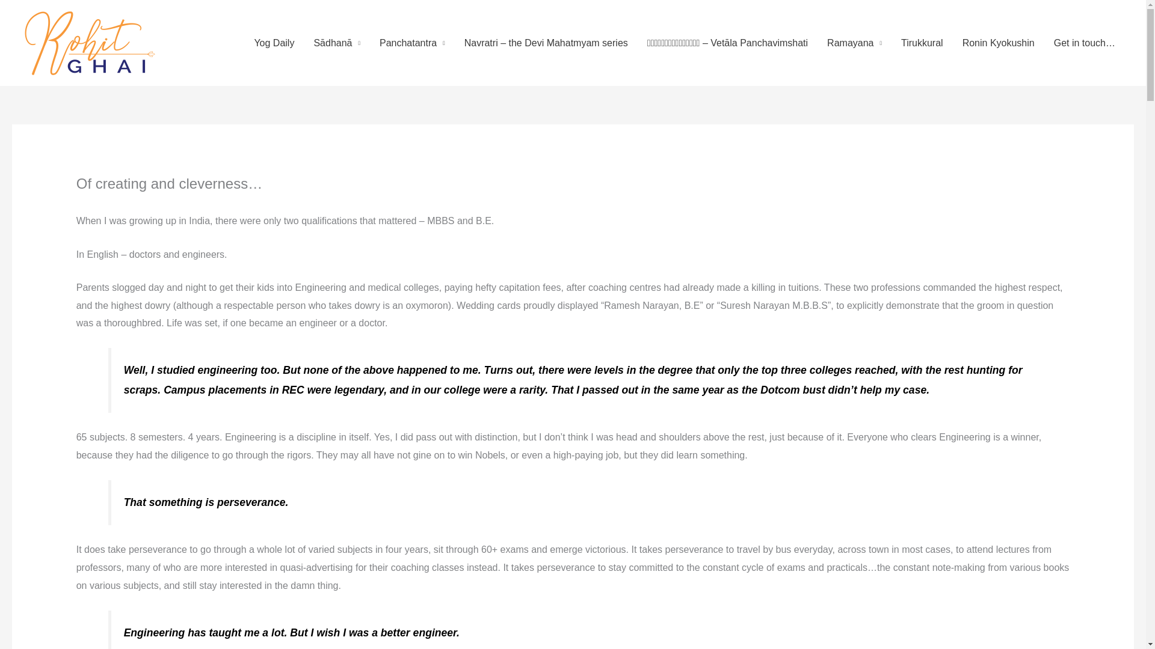 This screenshot has height=649, width=1155. What do you see at coordinates (412, 43) in the screenshot?
I see `Panchatantra` at bounding box center [412, 43].